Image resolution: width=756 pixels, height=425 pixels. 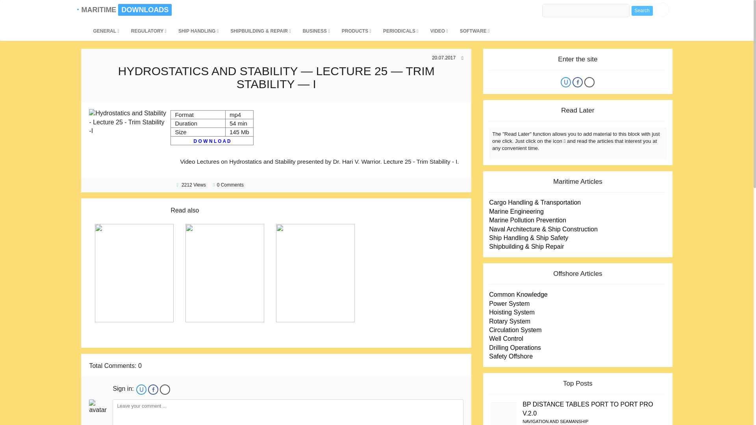 I want to click on Log in with Google, so click(x=165, y=390).